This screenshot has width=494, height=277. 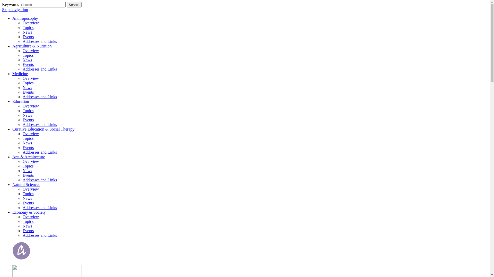 I want to click on News, so click(x=27, y=88).